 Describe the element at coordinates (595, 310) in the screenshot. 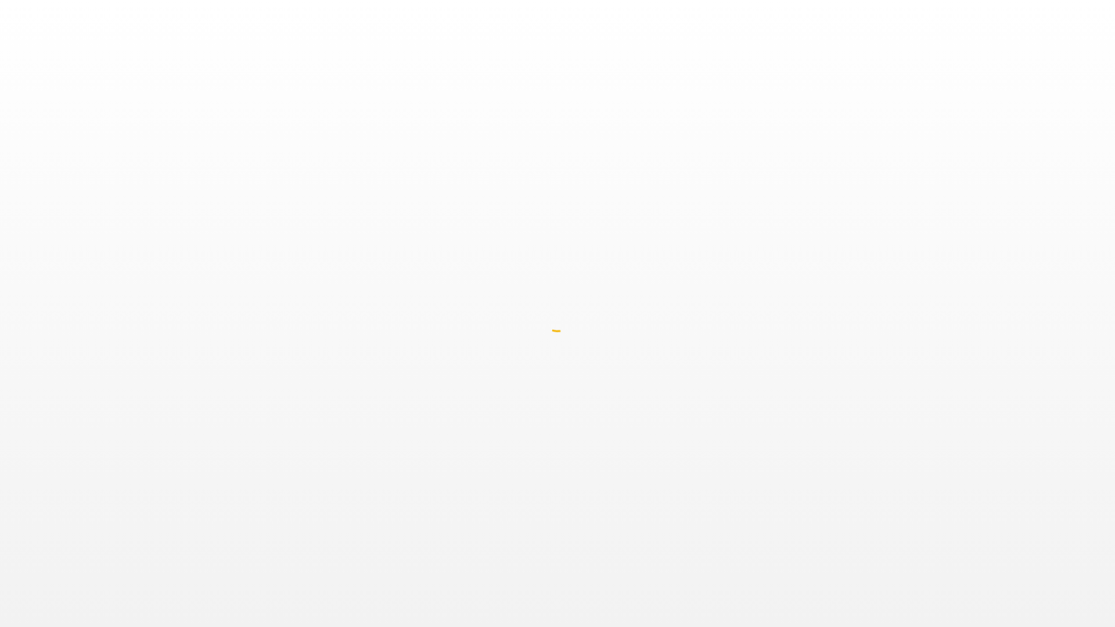

I see `Contactez-nous` at that location.